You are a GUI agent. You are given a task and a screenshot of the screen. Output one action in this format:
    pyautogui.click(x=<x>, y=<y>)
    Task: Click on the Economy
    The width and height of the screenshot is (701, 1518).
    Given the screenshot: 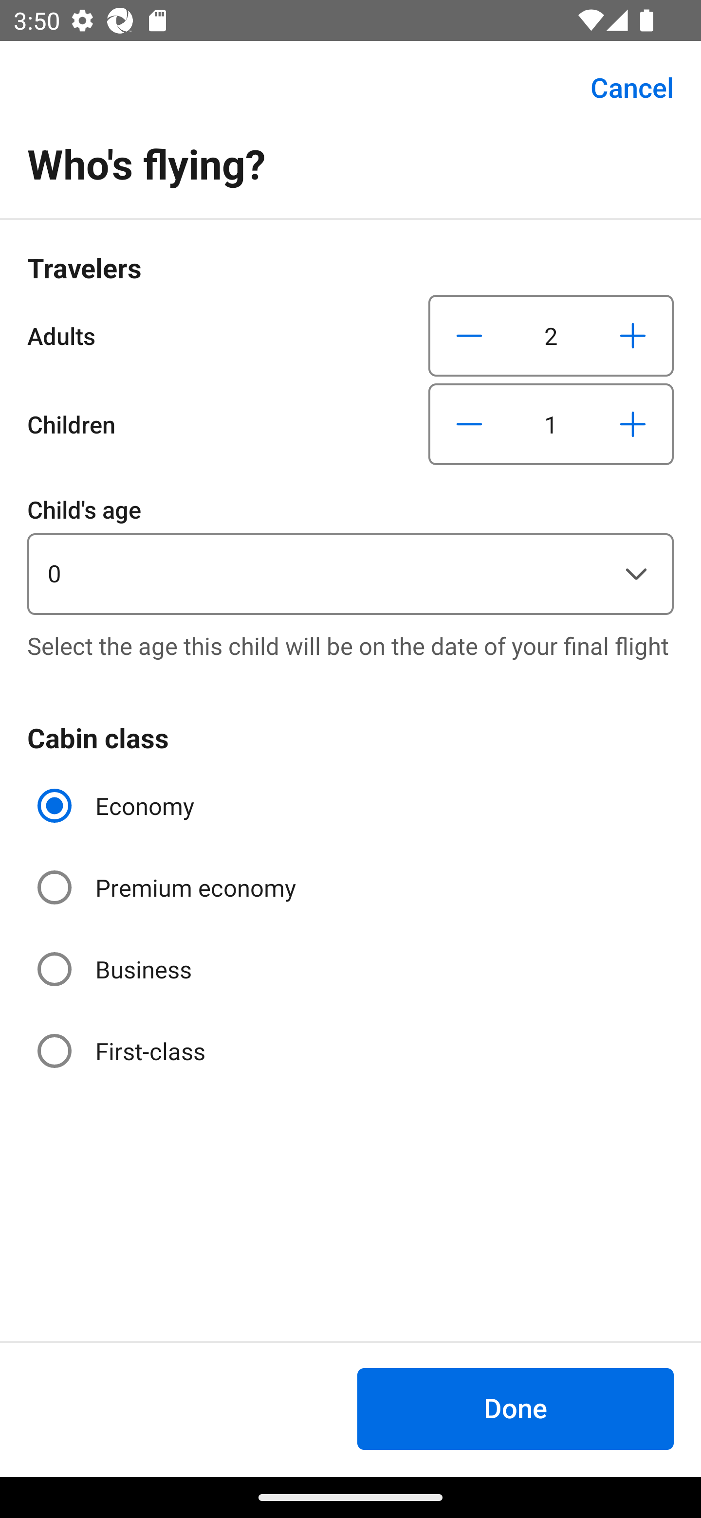 What is the action you would take?
    pyautogui.click(x=118, y=806)
    